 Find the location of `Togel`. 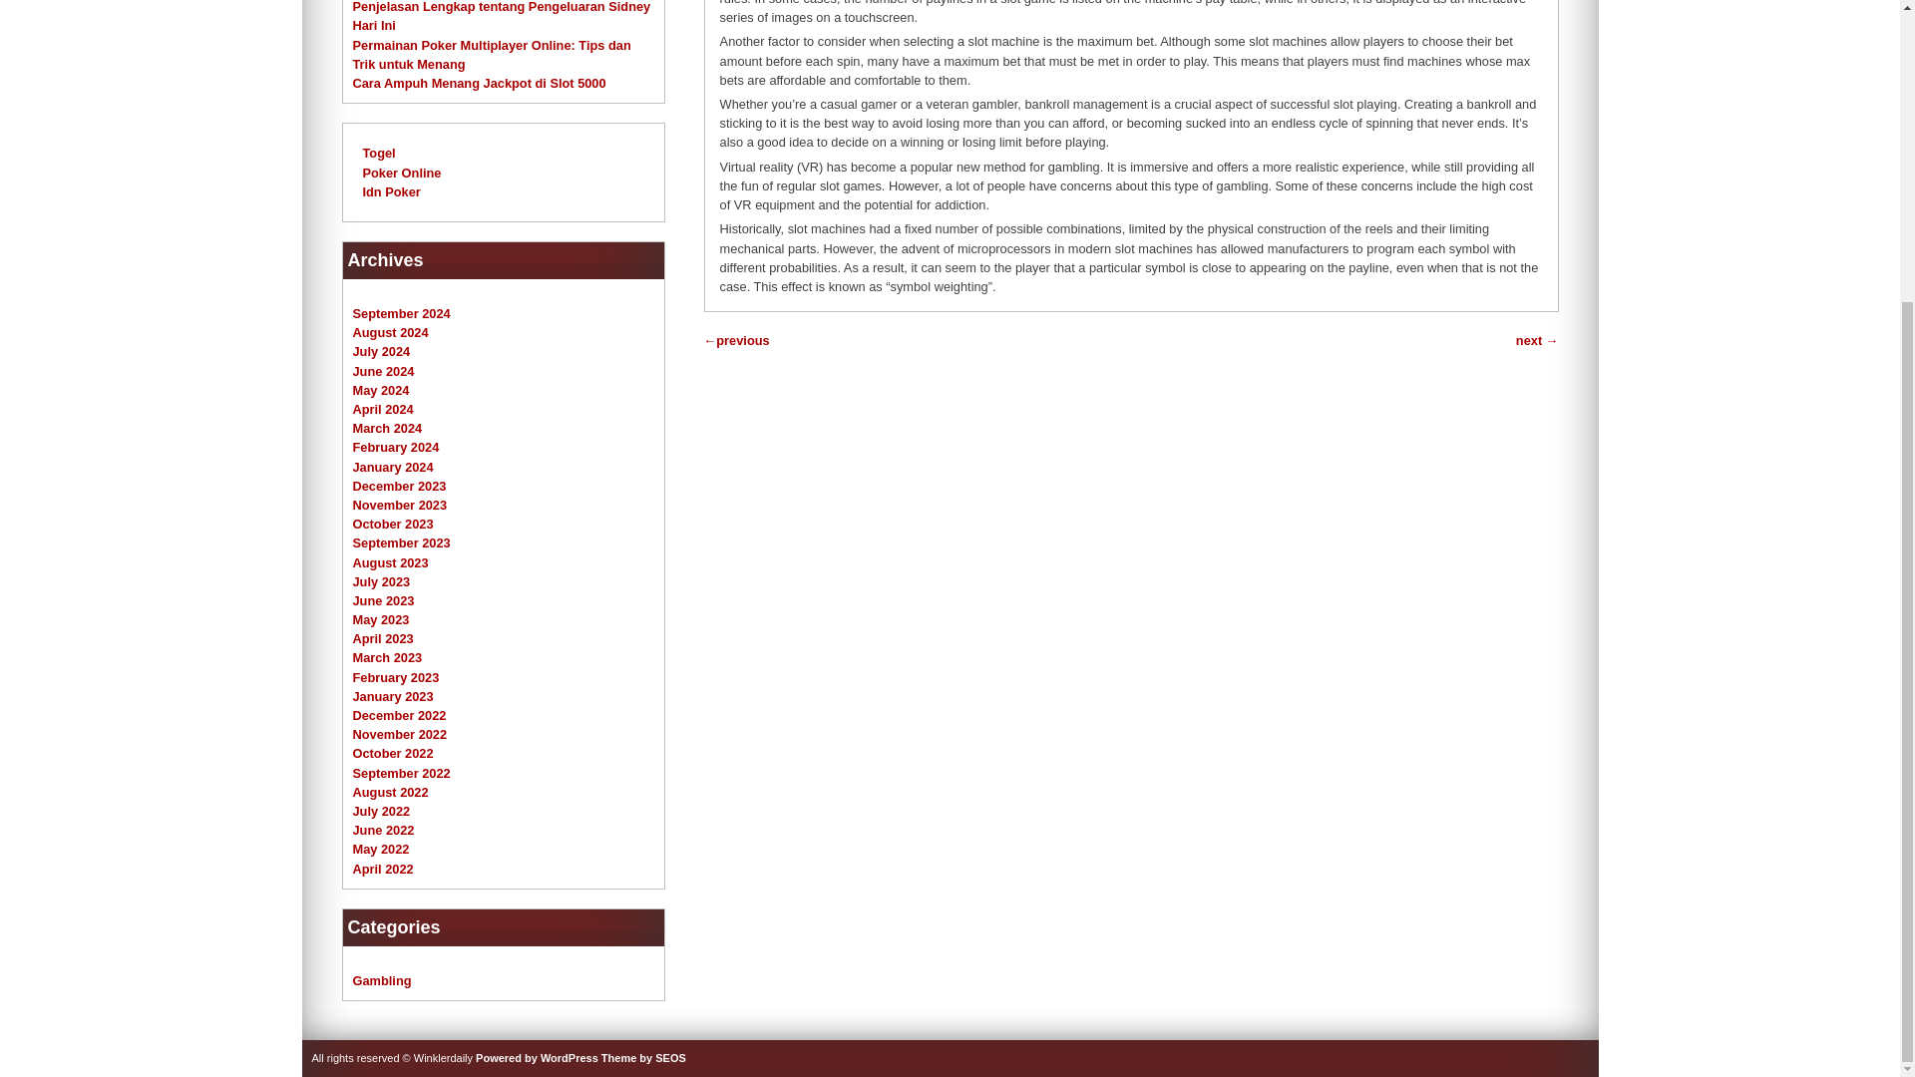

Togel is located at coordinates (379, 152).